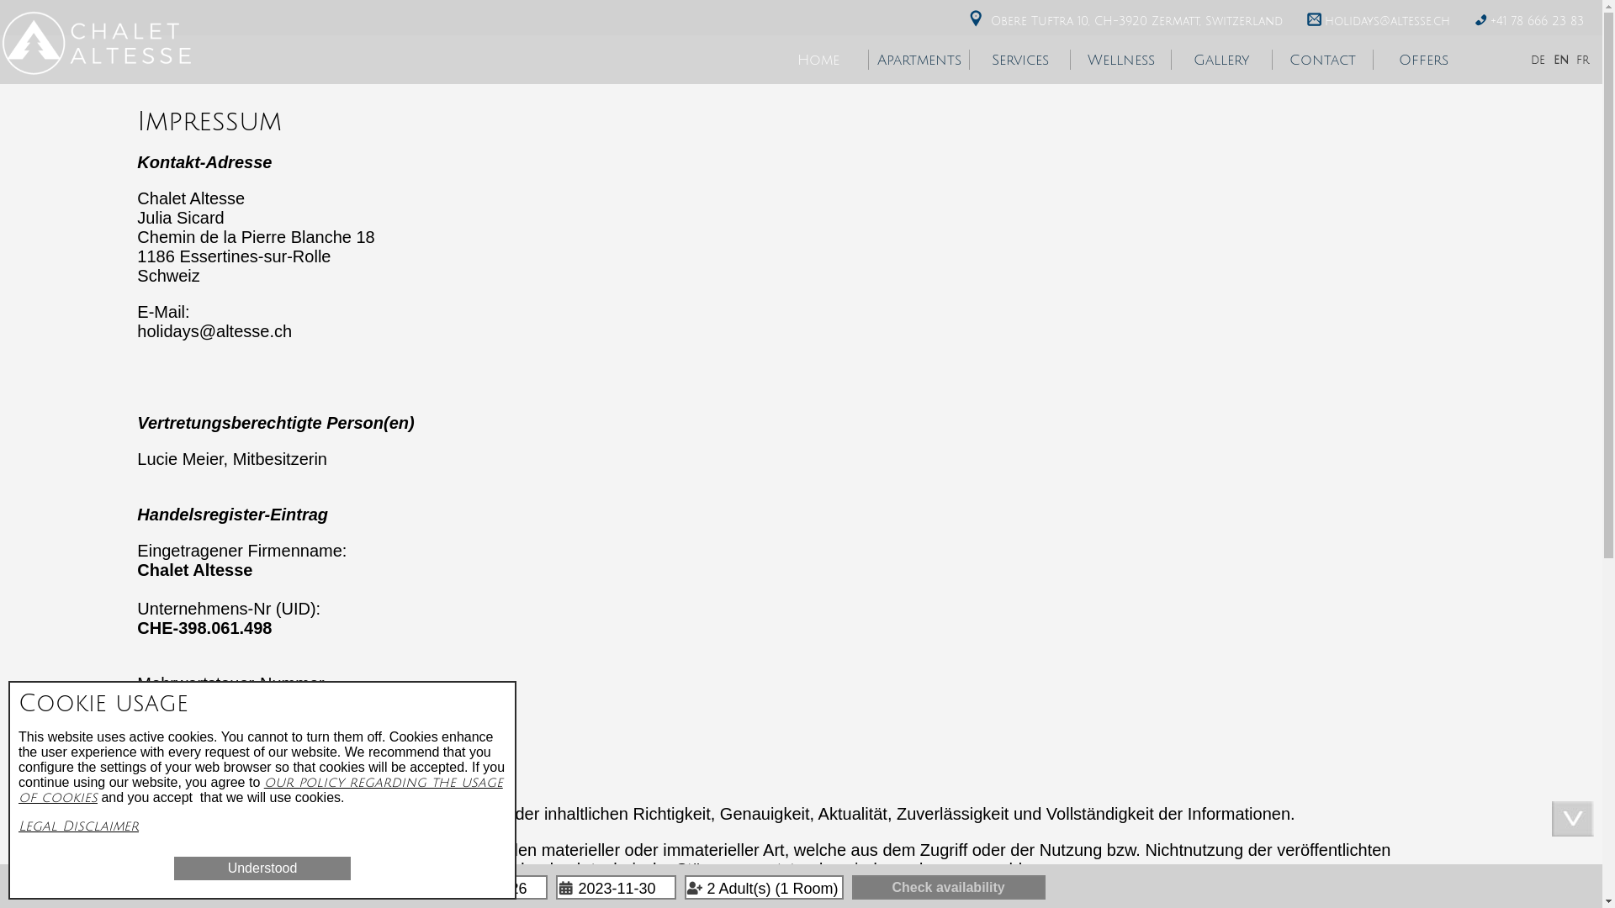 This screenshot has height=908, width=1615. I want to click on Adresse, so click(976, 18).